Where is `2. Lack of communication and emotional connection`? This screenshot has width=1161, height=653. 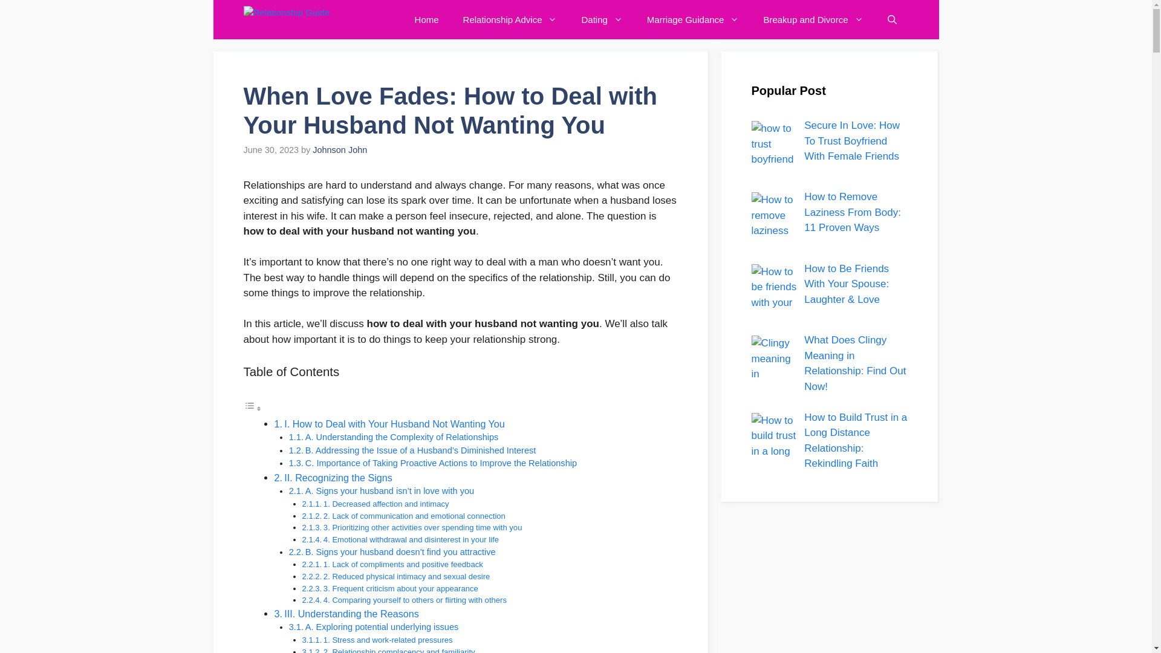 2. Lack of communication and emotional connection is located at coordinates (414, 515).